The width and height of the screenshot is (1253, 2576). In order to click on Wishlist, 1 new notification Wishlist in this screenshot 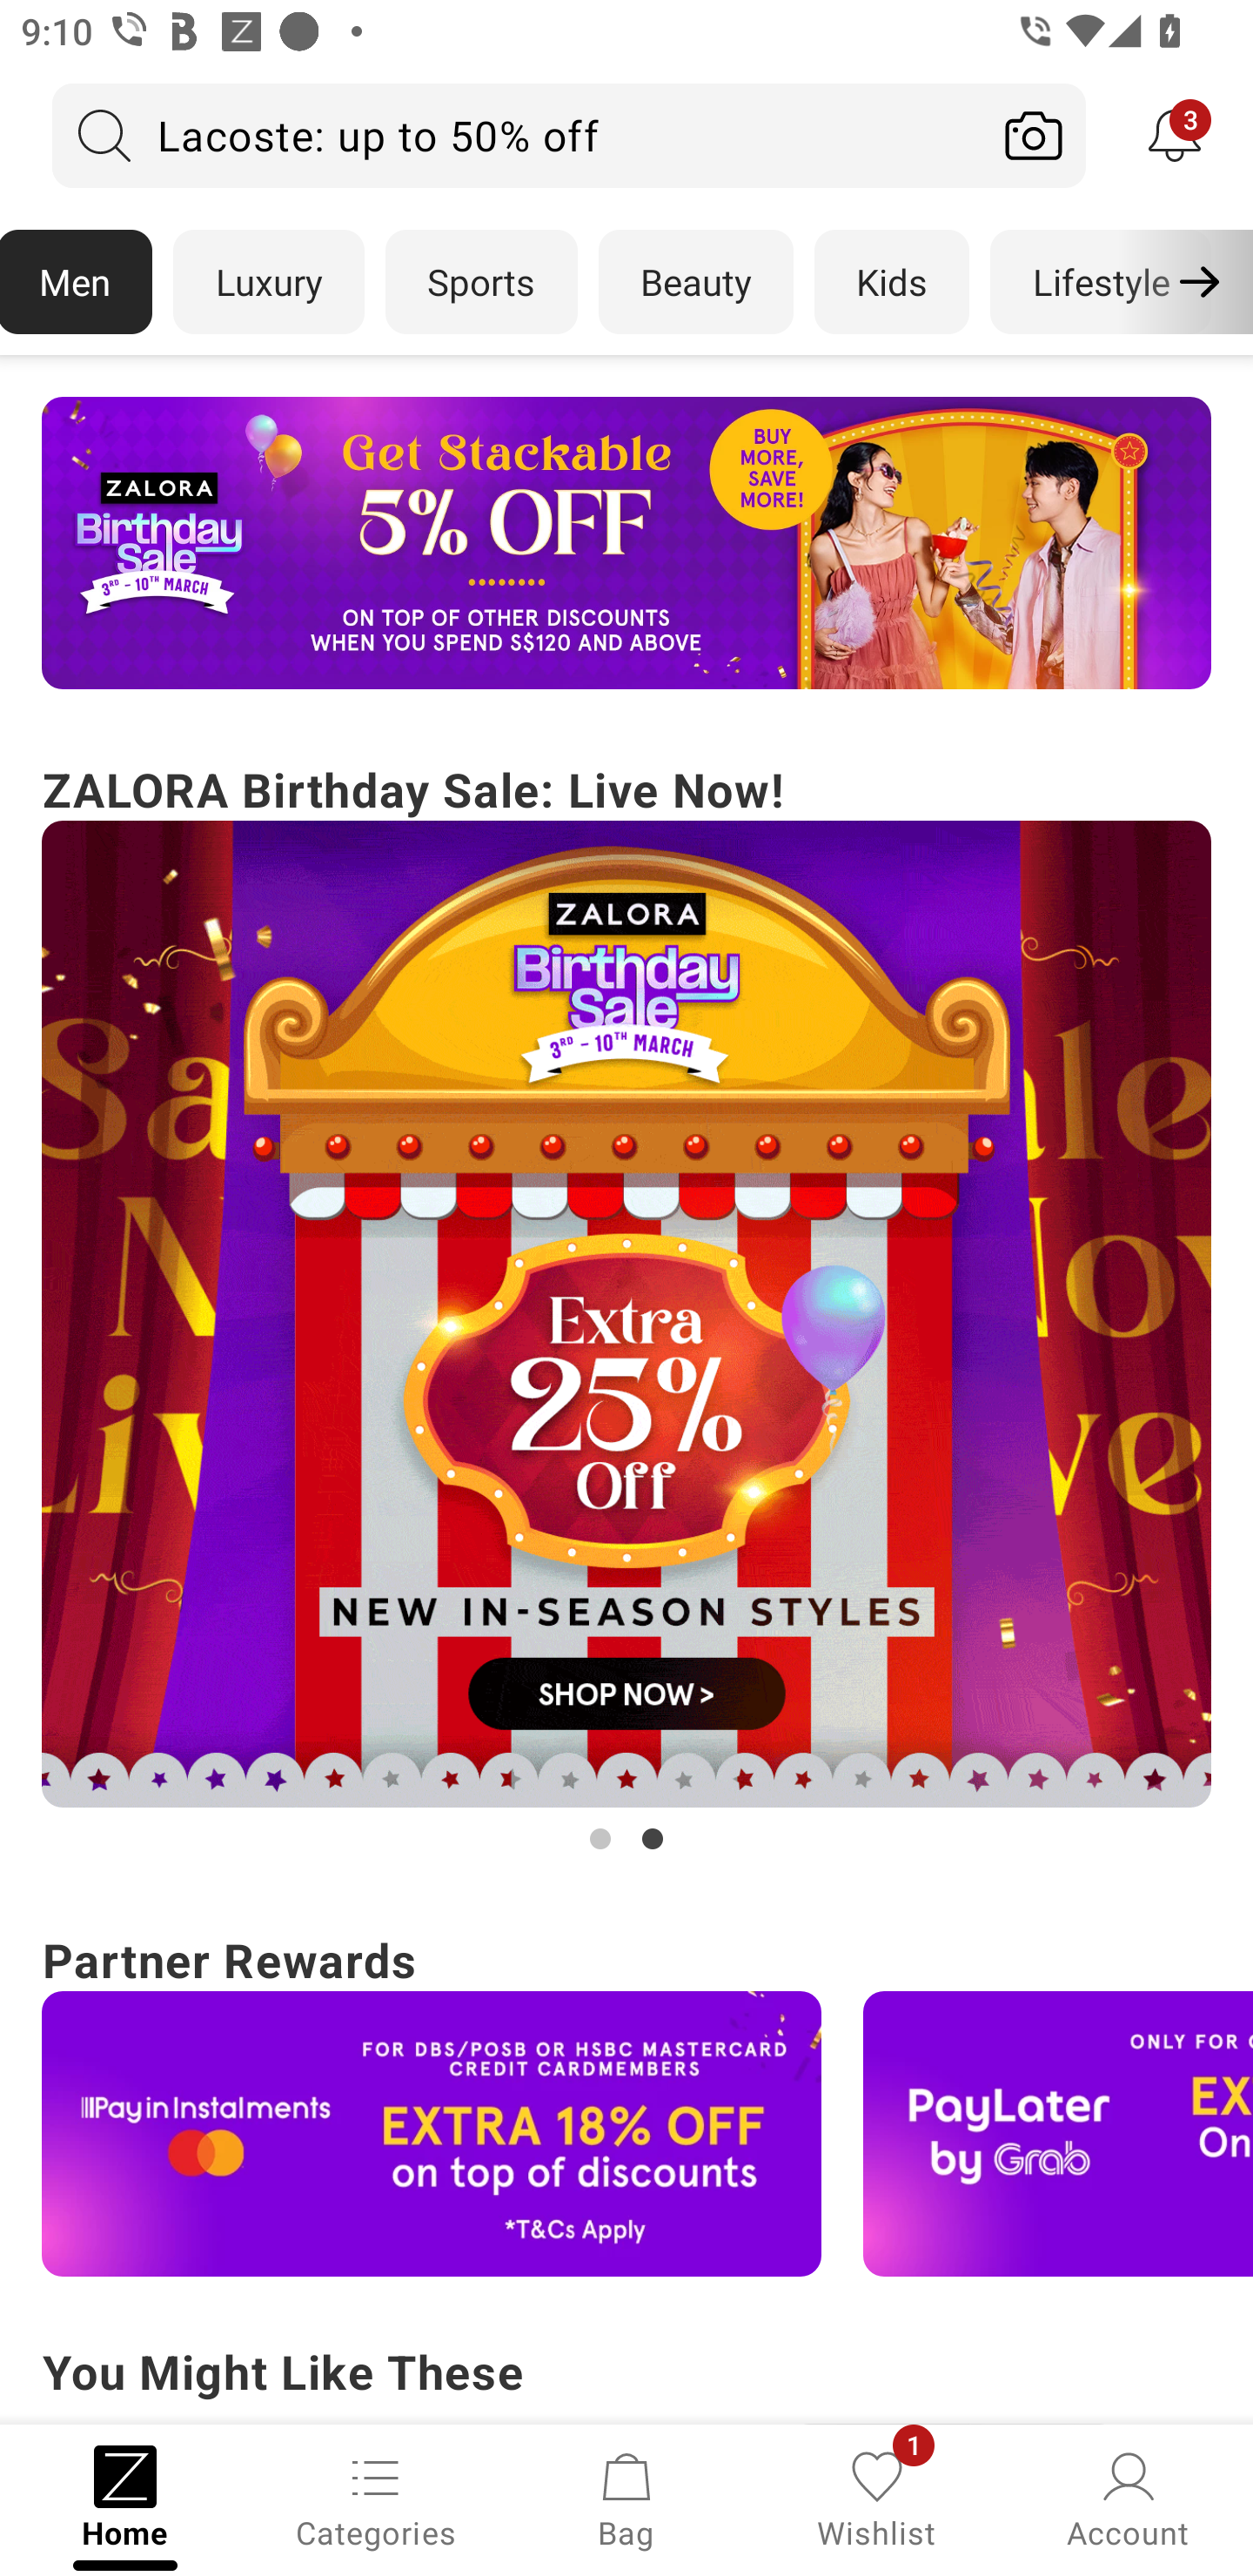, I will do `click(877, 2498)`.